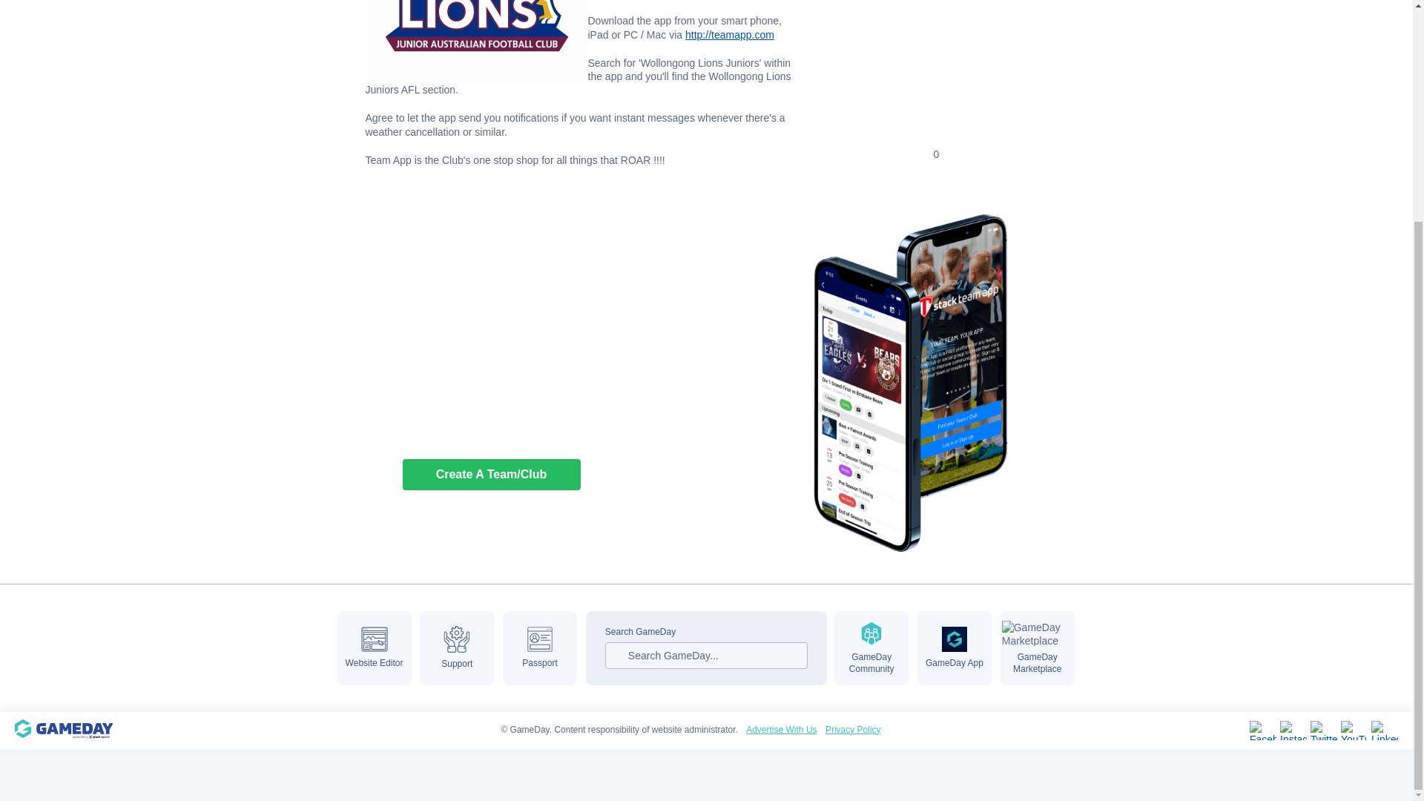  Describe the element at coordinates (73, 730) in the screenshot. I see `GameDay` at that location.